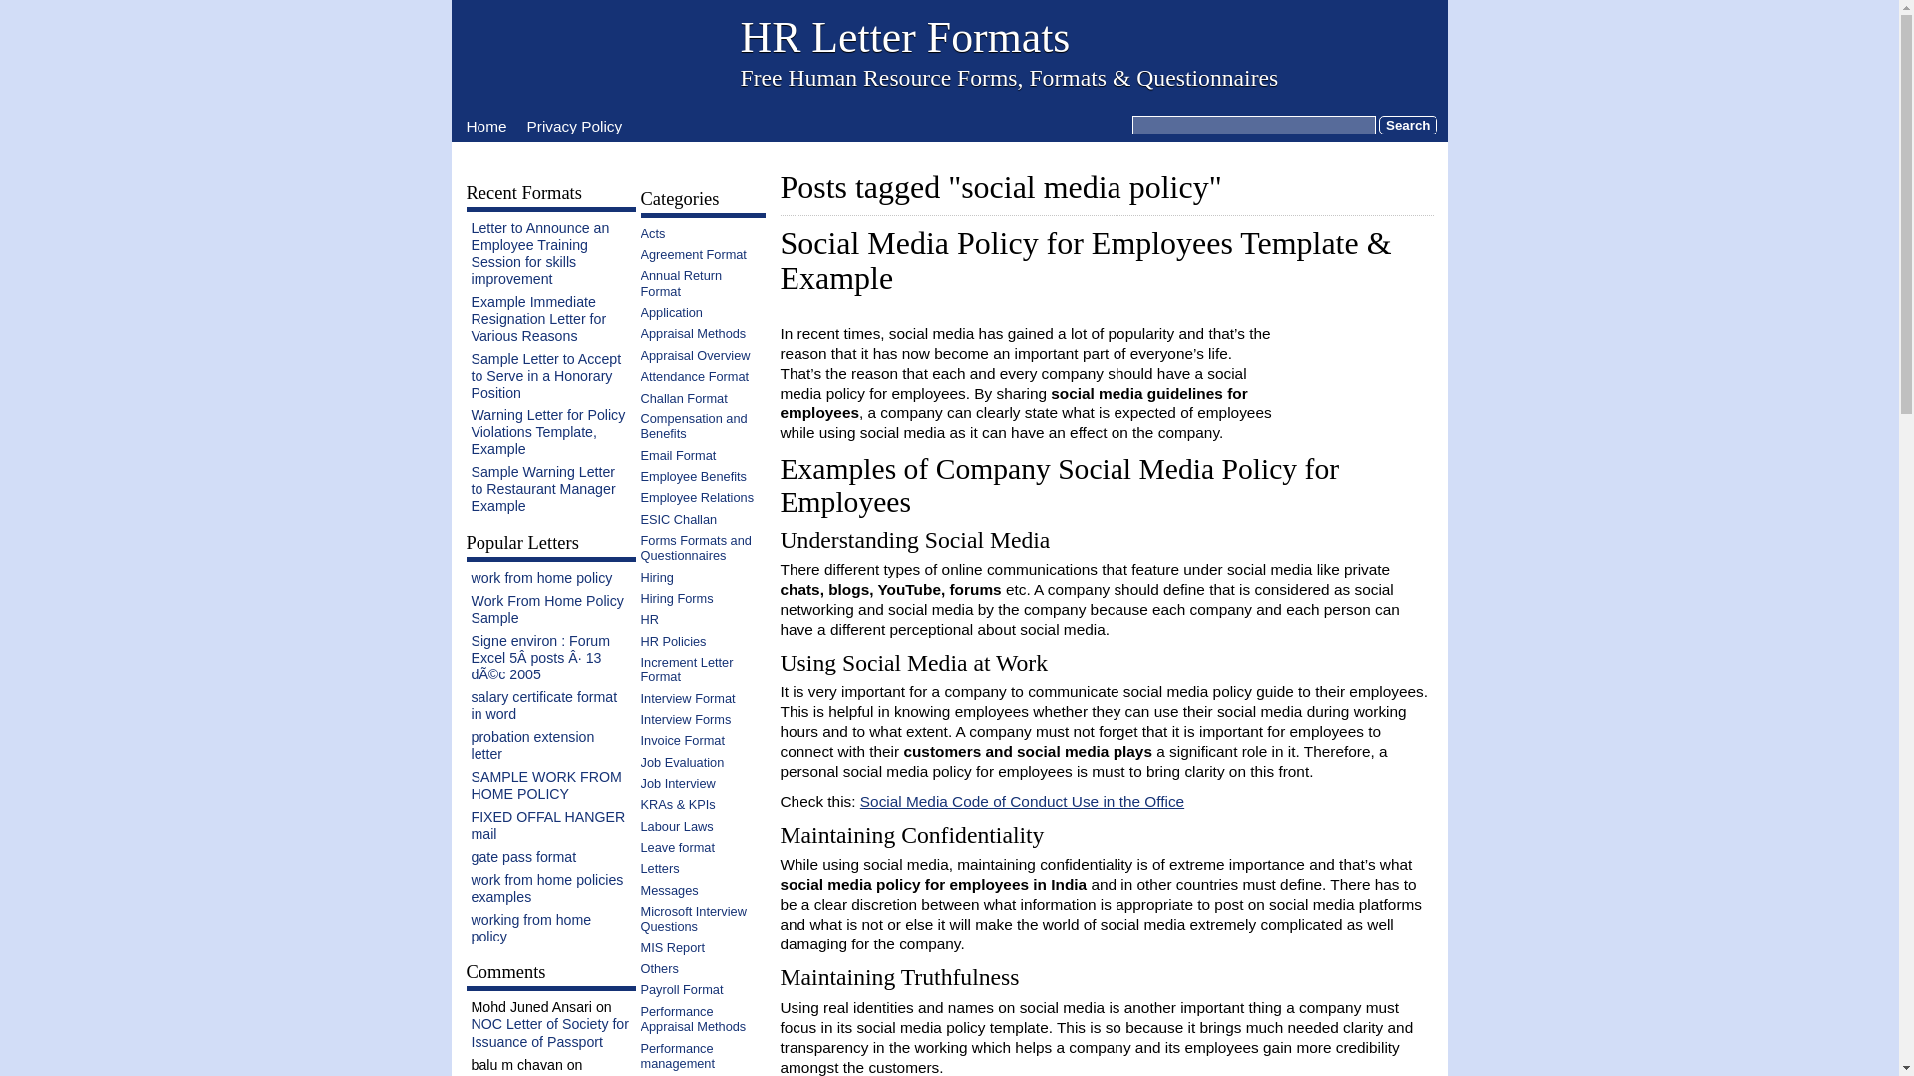  Describe the element at coordinates (548, 825) in the screenshot. I see `FIXED OFFAL HANGER mail` at that location.